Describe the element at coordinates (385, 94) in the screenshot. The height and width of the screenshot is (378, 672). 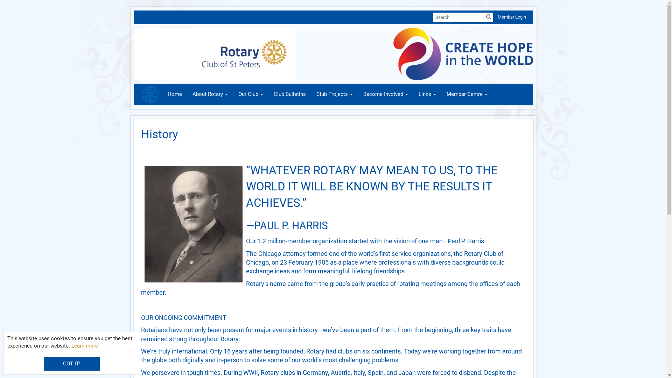
I see `Become Involved` at that location.